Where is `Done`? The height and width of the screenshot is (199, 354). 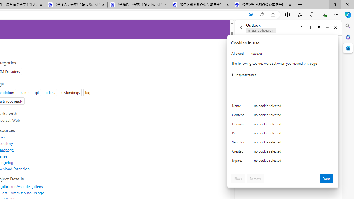 Done is located at coordinates (326, 179).